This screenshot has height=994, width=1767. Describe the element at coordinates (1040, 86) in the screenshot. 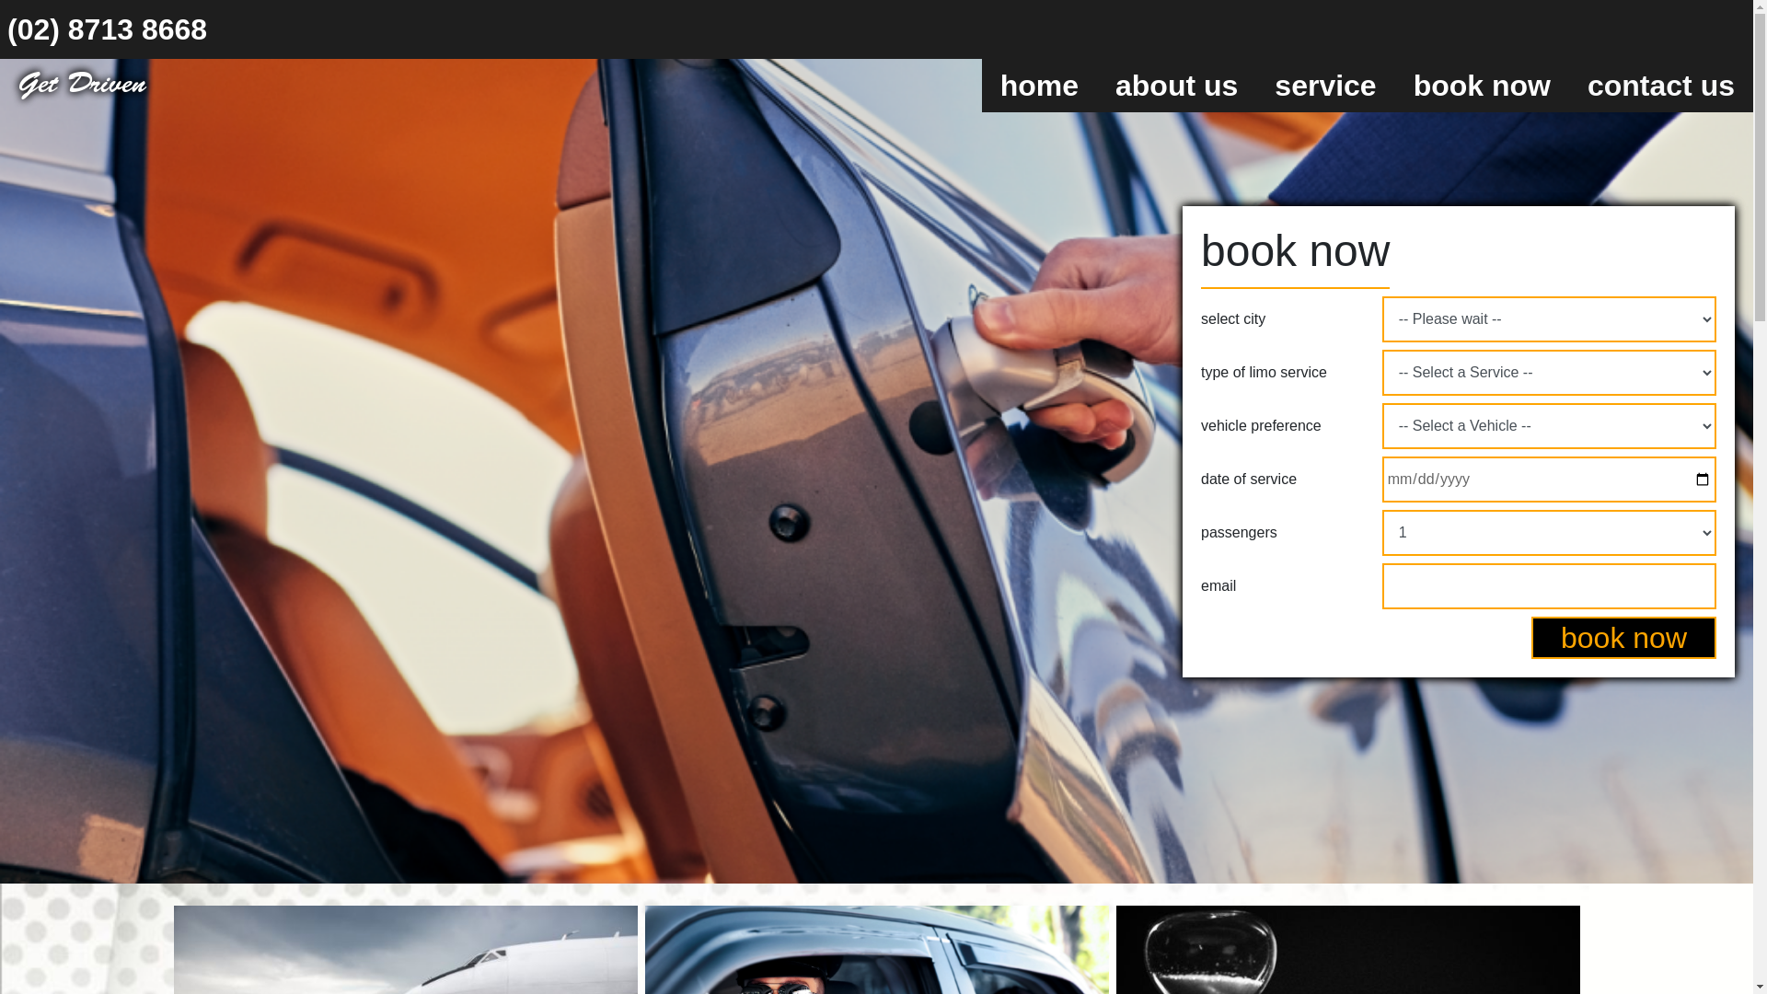

I see `home` at that location.